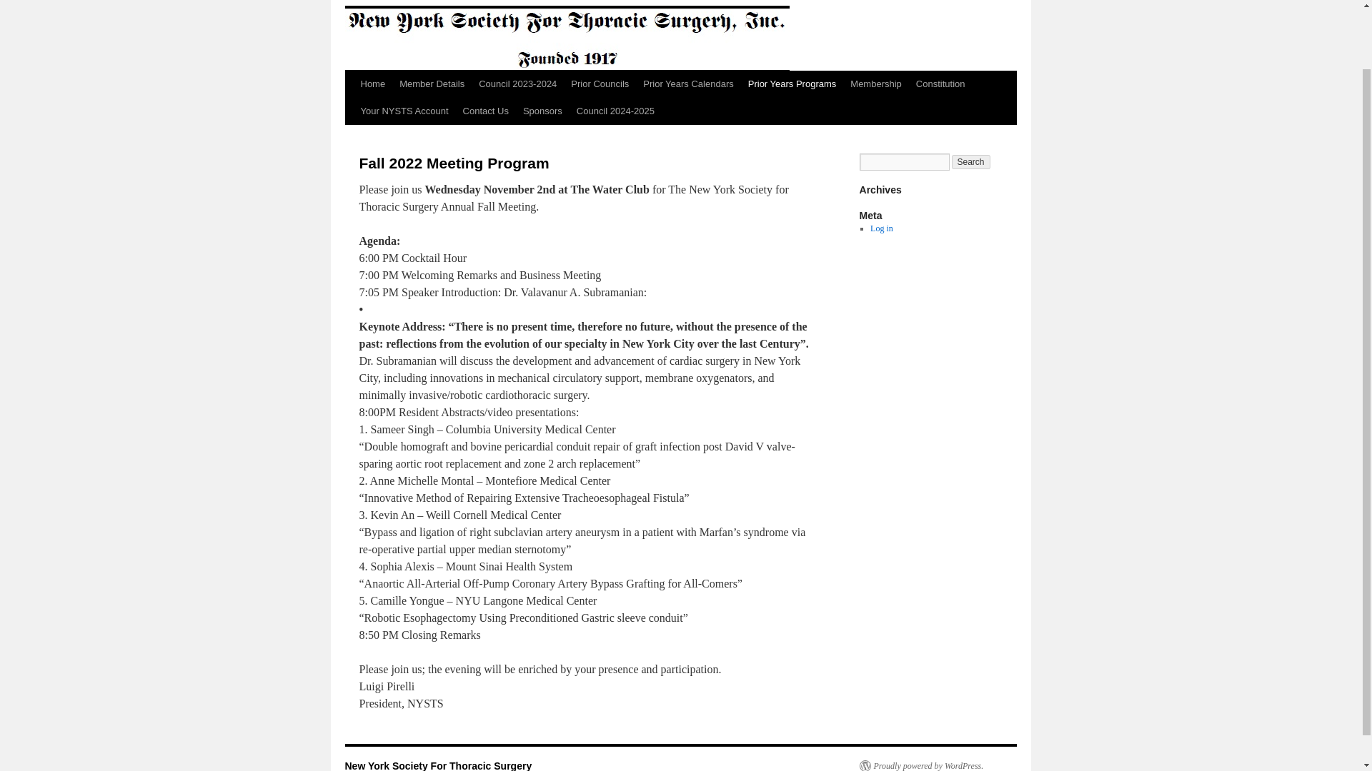 This screenshot has height=771, width=1372. I want to click on Prior Councils, so click(600, 84).